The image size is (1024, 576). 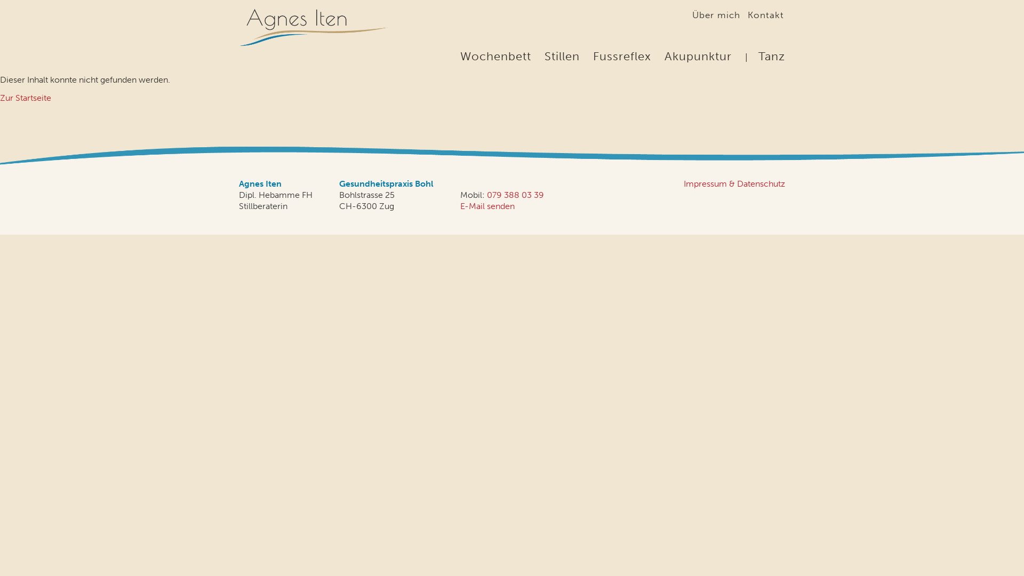 I want to click on 079 388 03 39, so click(x=515, y=195).